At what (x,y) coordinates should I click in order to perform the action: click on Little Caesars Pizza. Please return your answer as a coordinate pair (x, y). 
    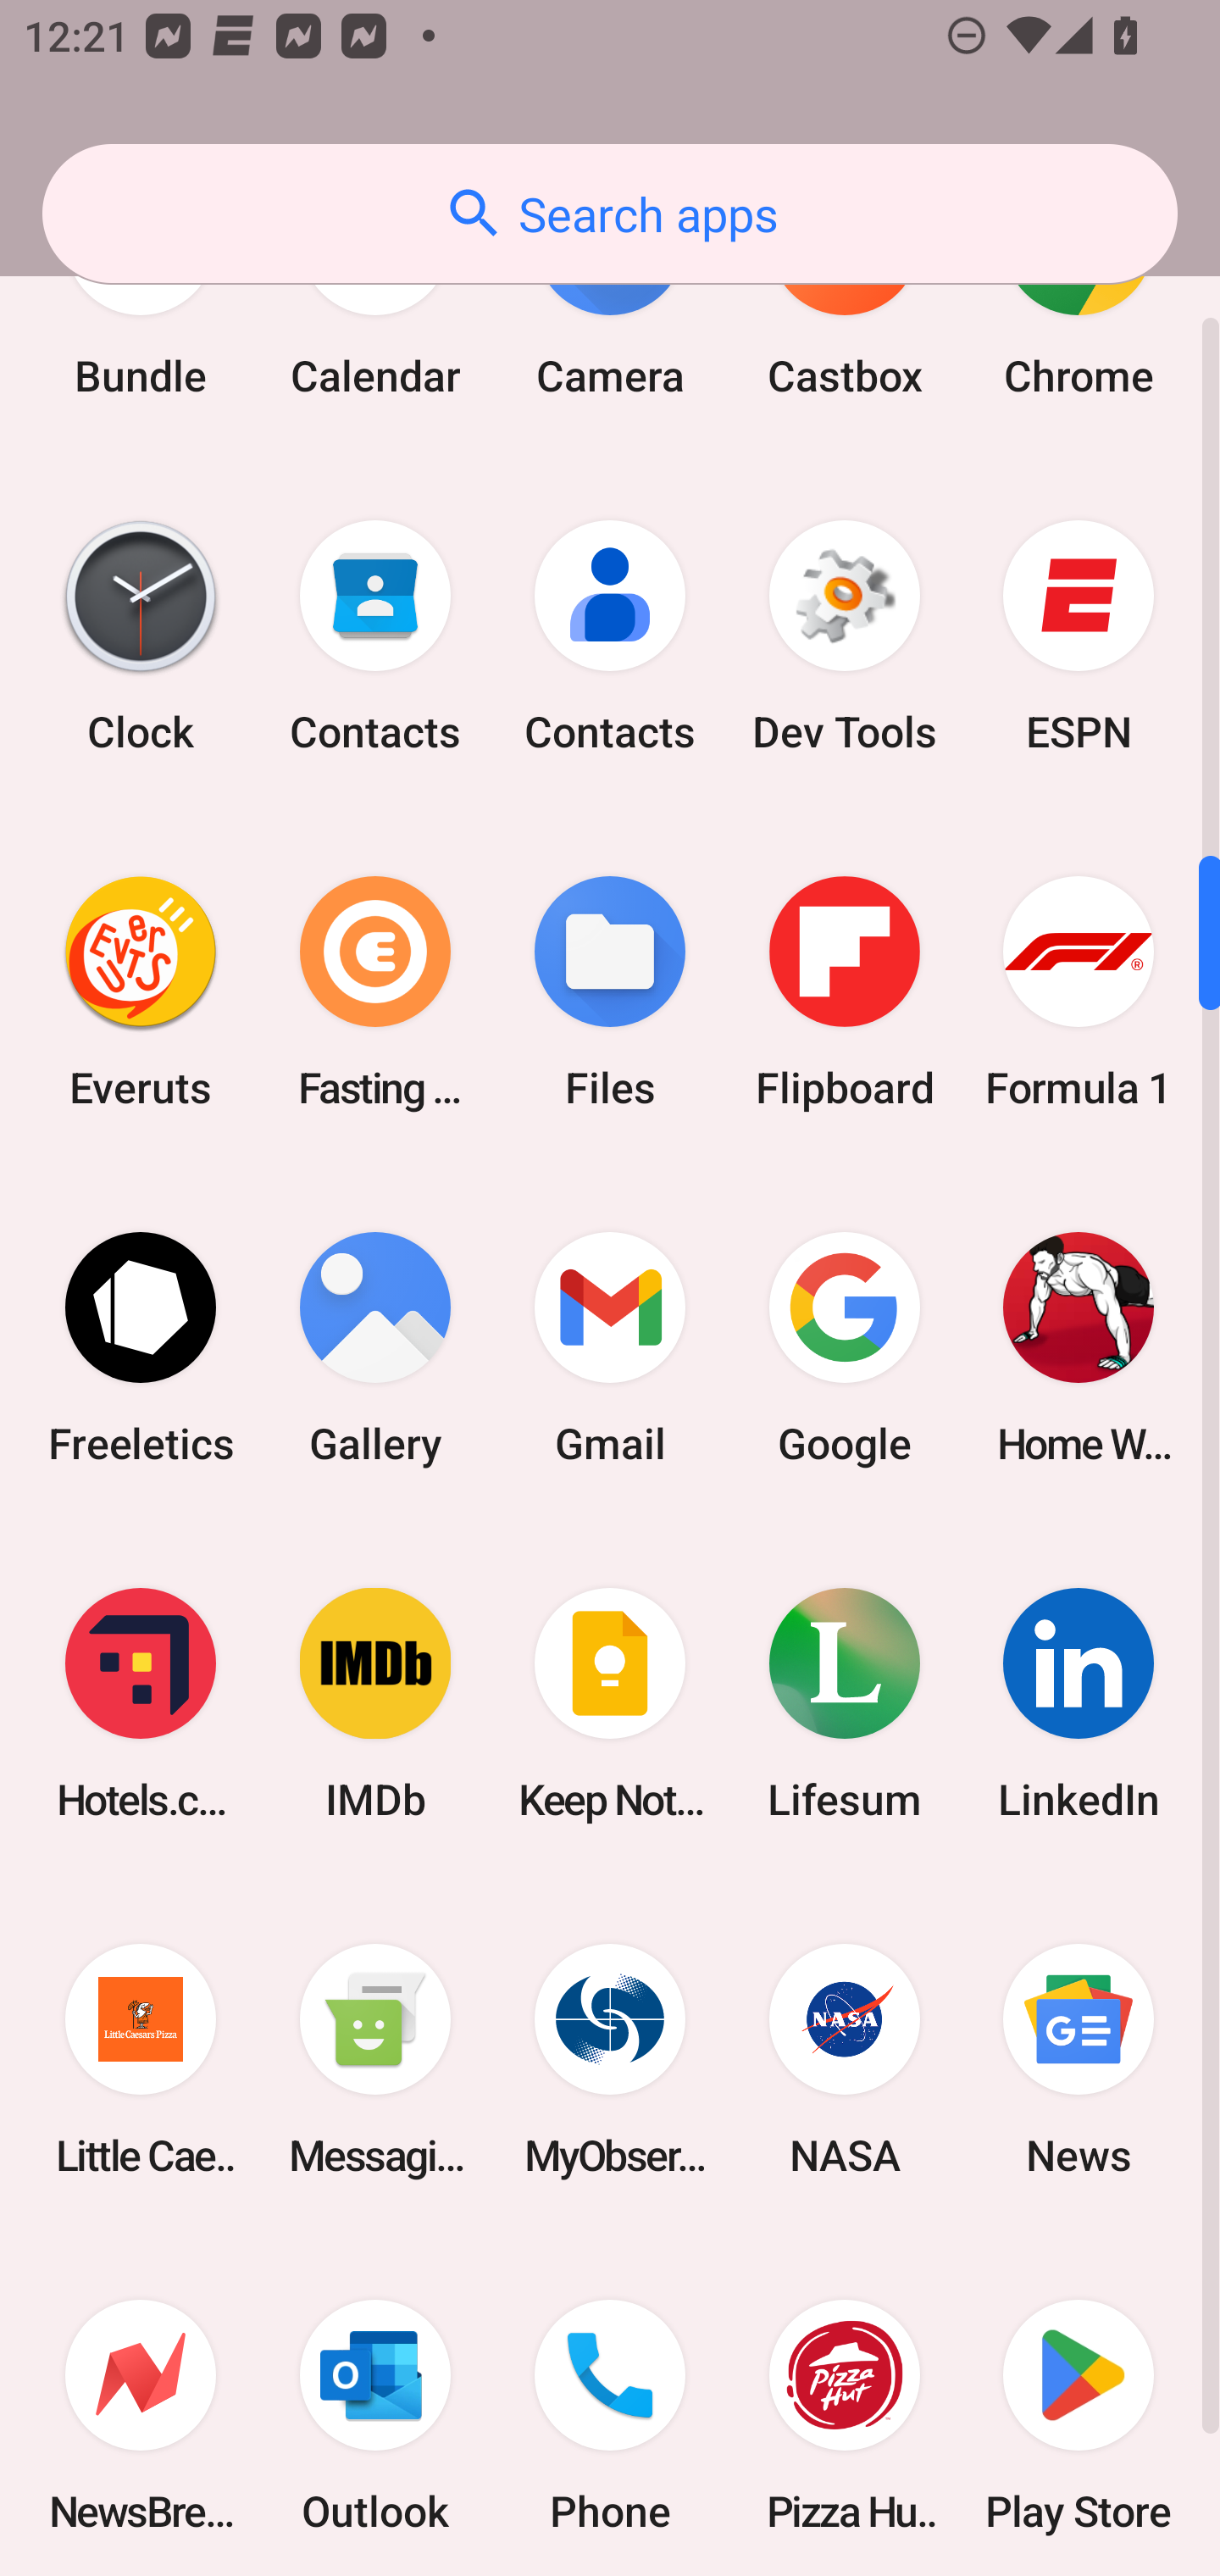
    Looking at the image, I should click on (141, 2061).